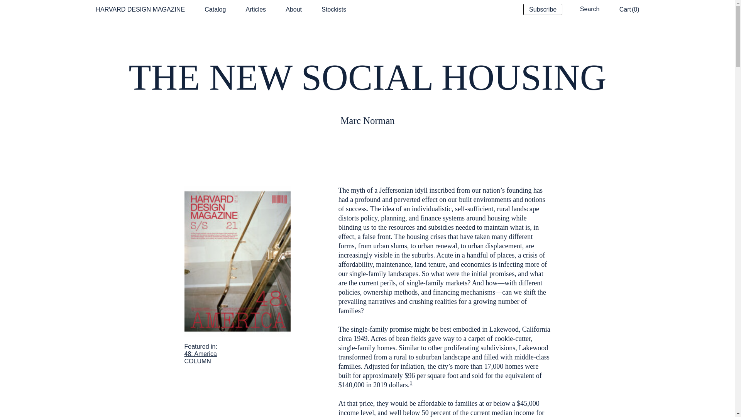 Image resolution: width=741 pixels, height=417 pixels. Describe the element at coordinates (625, 9) in the screenshot. I see `Cart` at that location.